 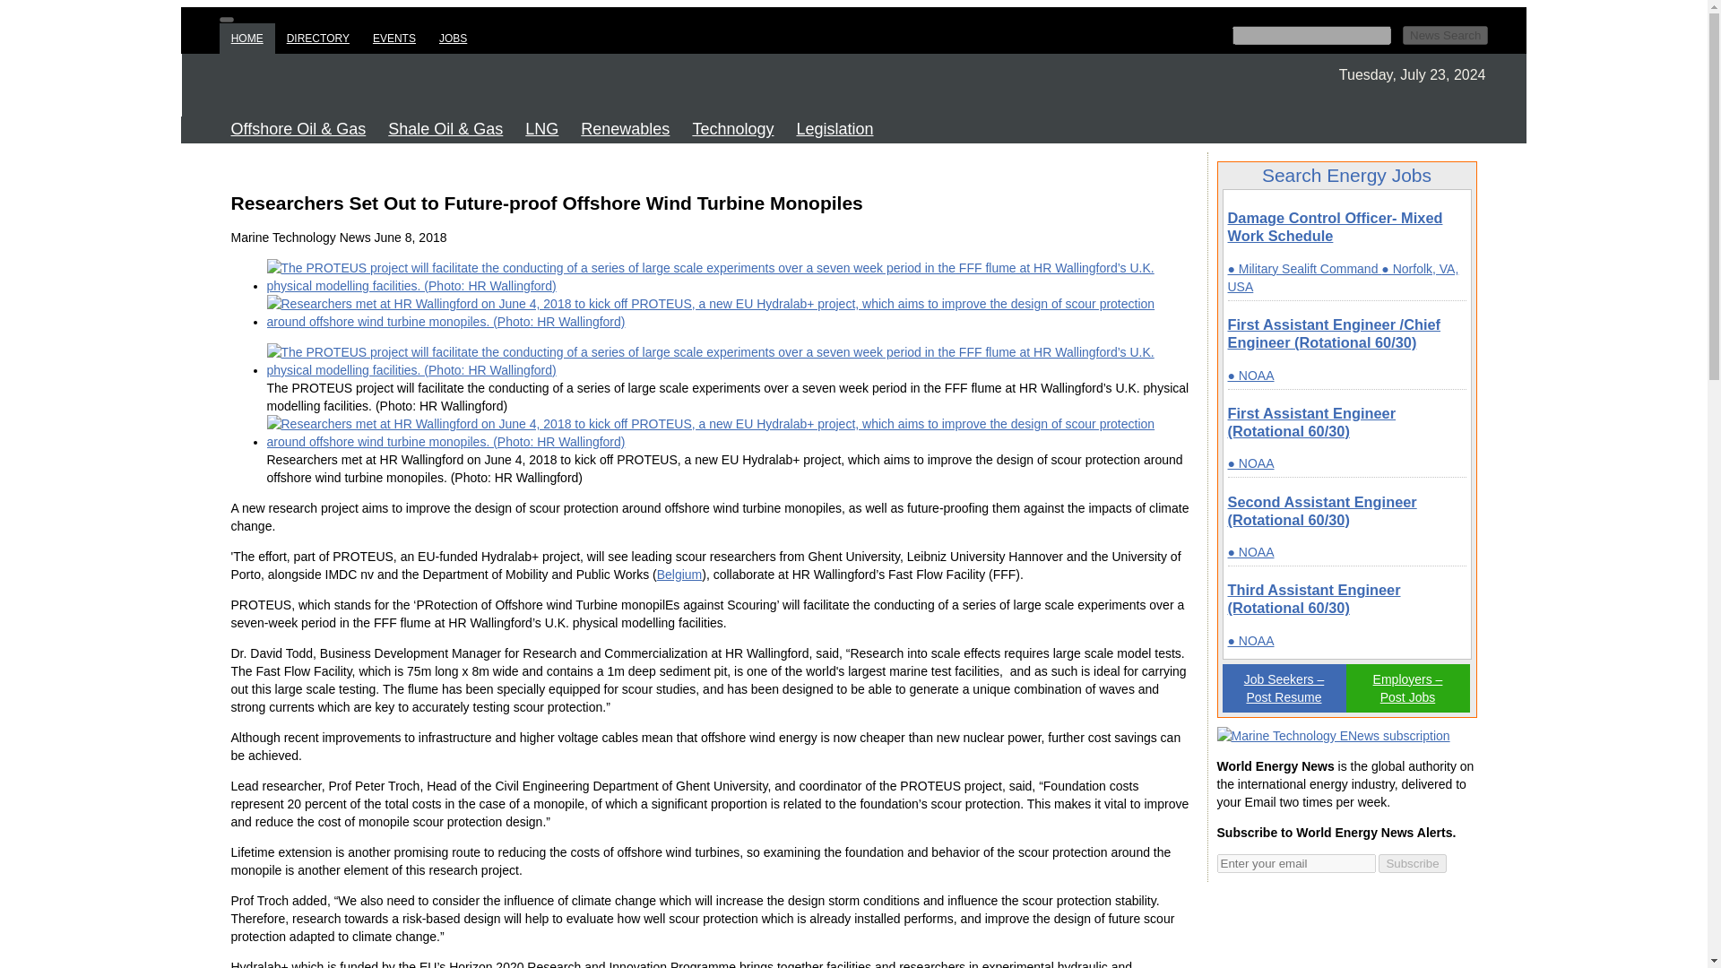 I want to click on World Energy News, so click(x=423, y=84).